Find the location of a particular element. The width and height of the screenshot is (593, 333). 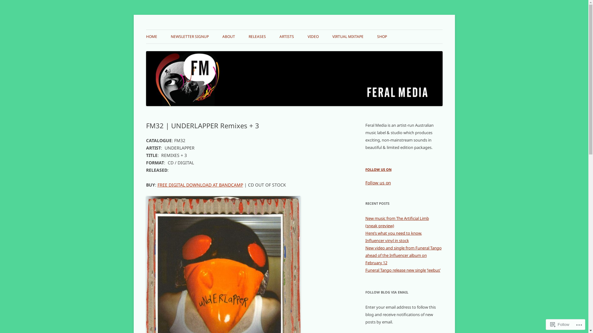

Follow is located at coordinates (560, 324).